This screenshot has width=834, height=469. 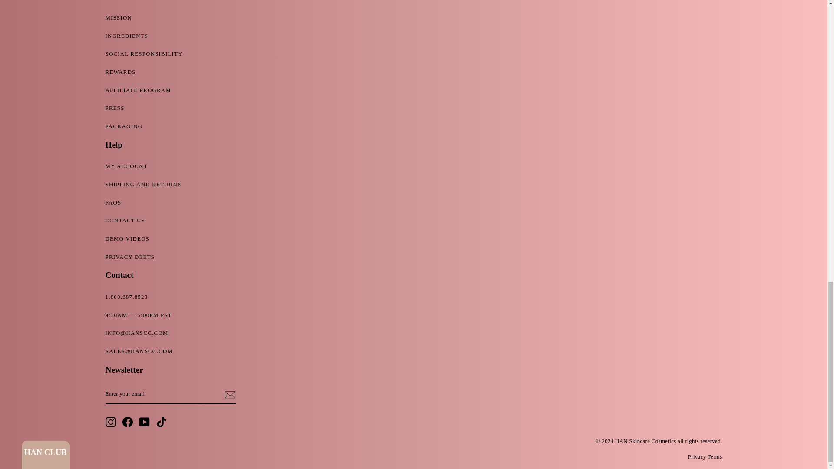 I want to click on HAN Skincare Cosmetics on YouTube, so click(x=144, y=422).